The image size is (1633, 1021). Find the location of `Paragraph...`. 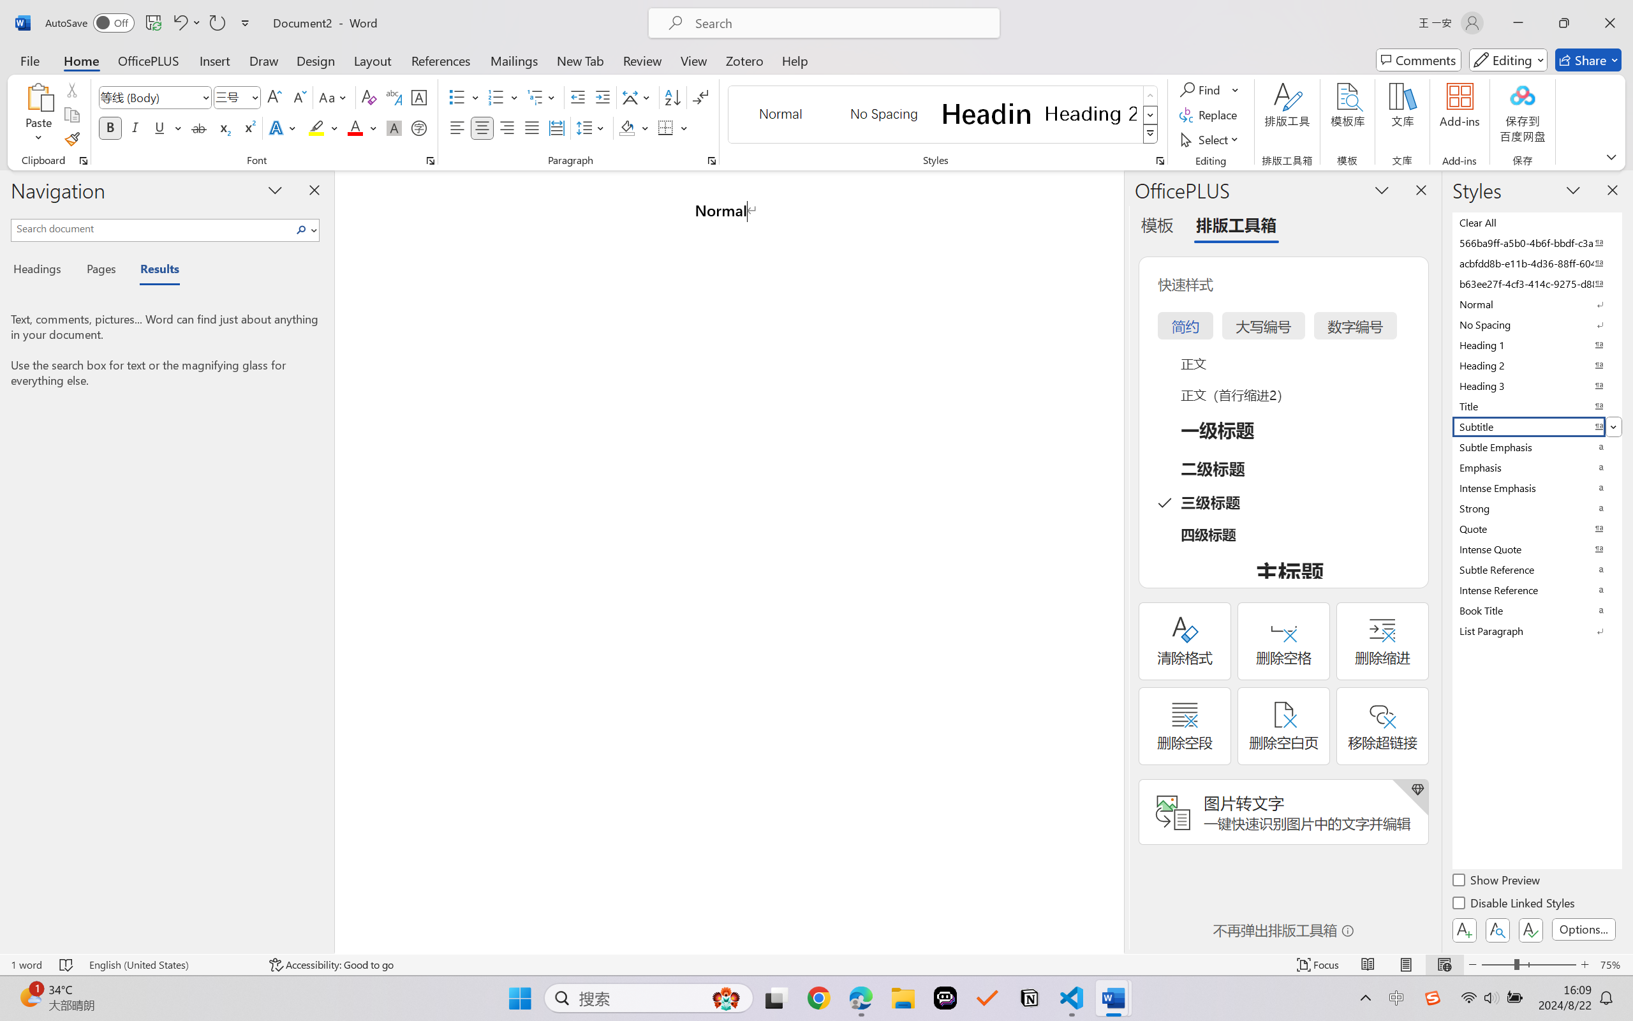

Paragraph... is located at coordinates (712, 161).